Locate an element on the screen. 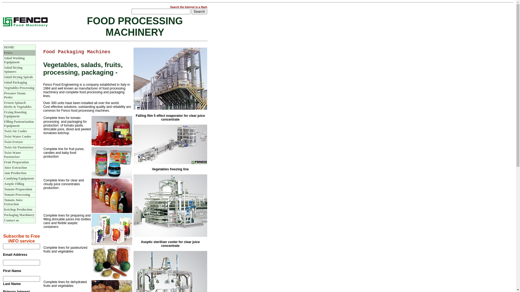 This screenshot has height=292, width=520. Pressure Steam Peeler is located at coordinates (15, 95).